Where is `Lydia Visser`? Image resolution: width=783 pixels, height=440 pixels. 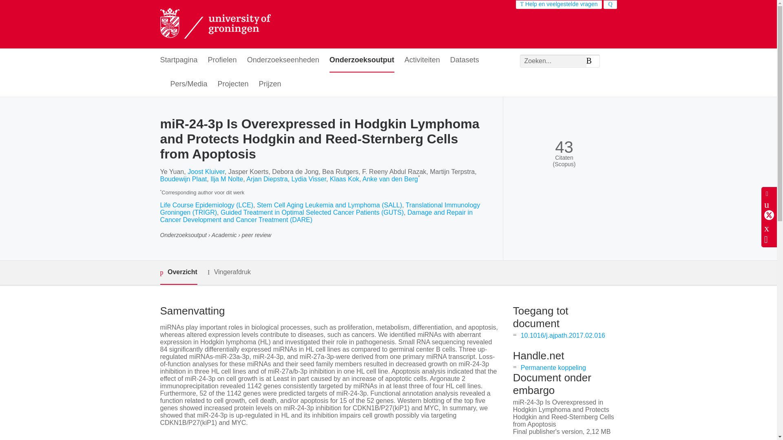 Lydia Visser is located at coordinates (308, 179).